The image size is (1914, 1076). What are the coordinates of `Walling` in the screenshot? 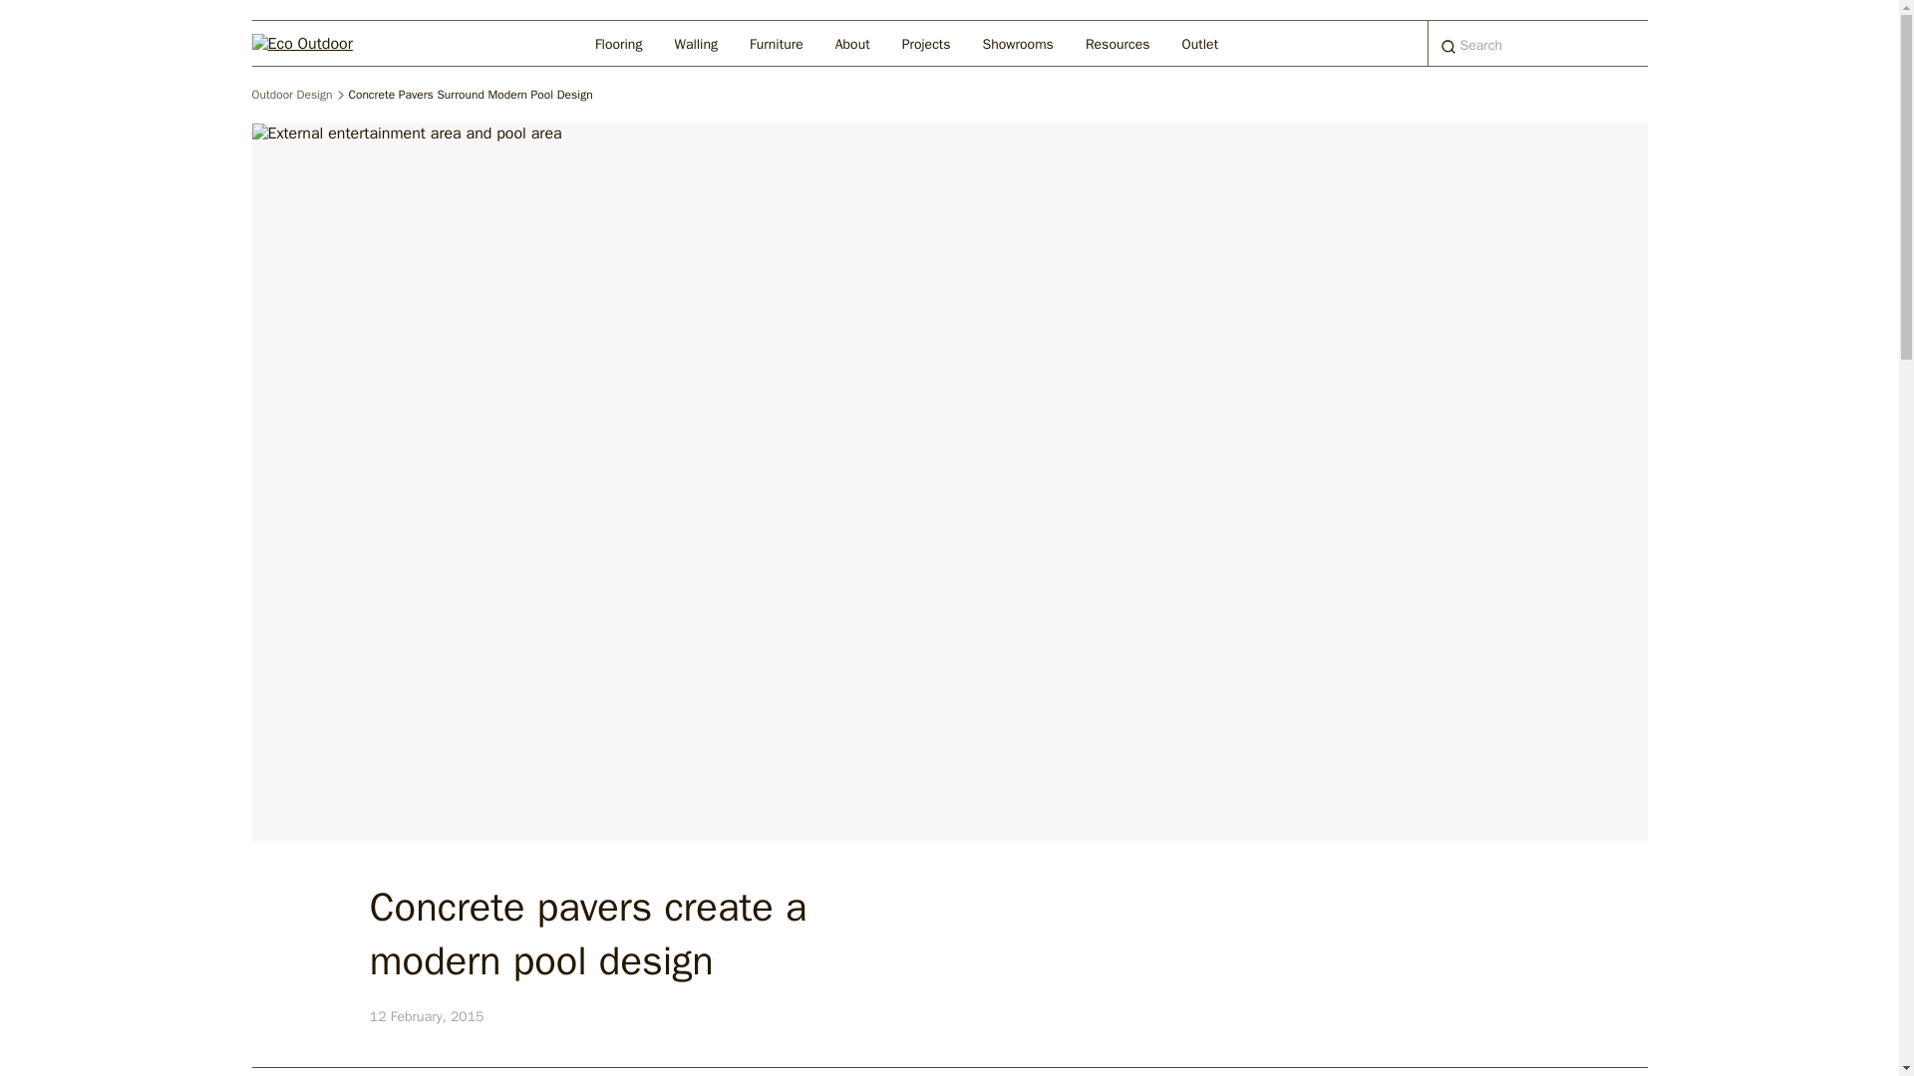 It's located at (696, 42).